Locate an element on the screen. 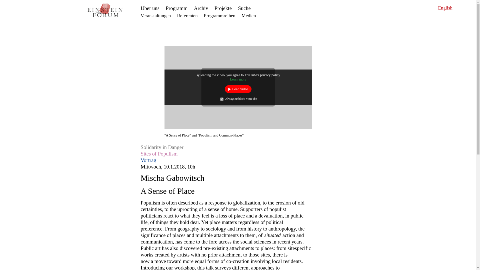  English is located at coordinates (445, 8).